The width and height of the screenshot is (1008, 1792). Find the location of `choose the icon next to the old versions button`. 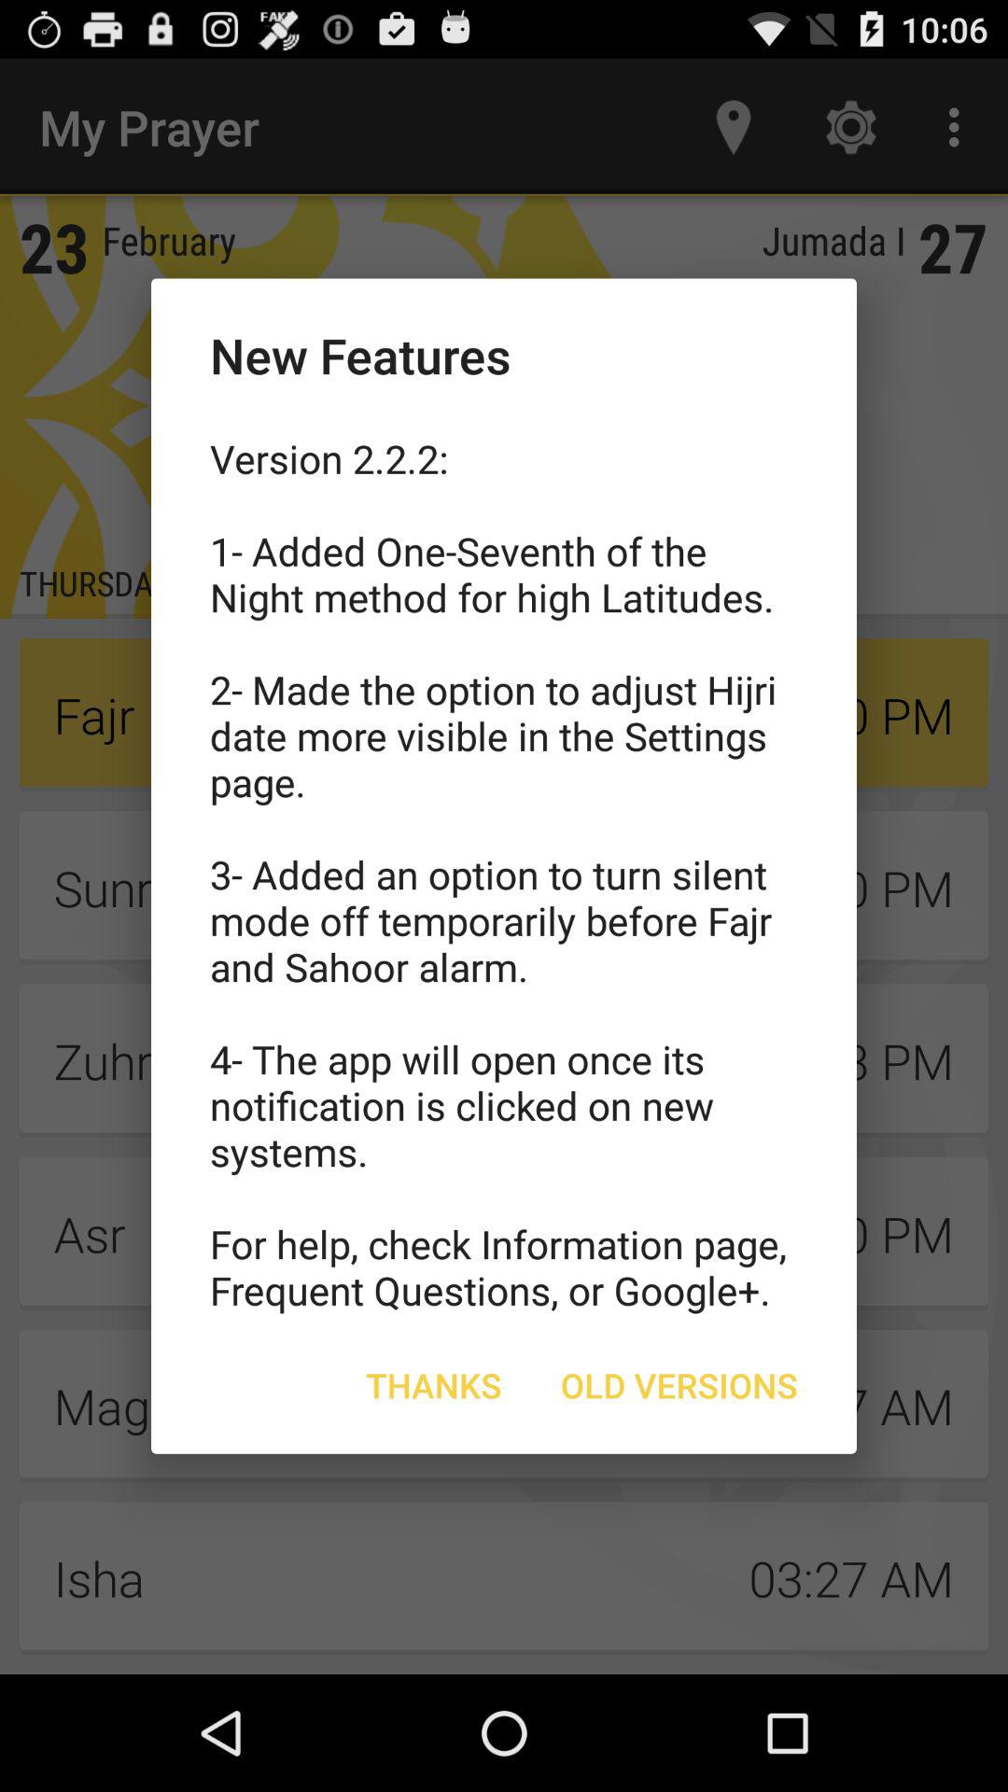

choose the icon next to the old versions button is located at coordinates (433, 1385).